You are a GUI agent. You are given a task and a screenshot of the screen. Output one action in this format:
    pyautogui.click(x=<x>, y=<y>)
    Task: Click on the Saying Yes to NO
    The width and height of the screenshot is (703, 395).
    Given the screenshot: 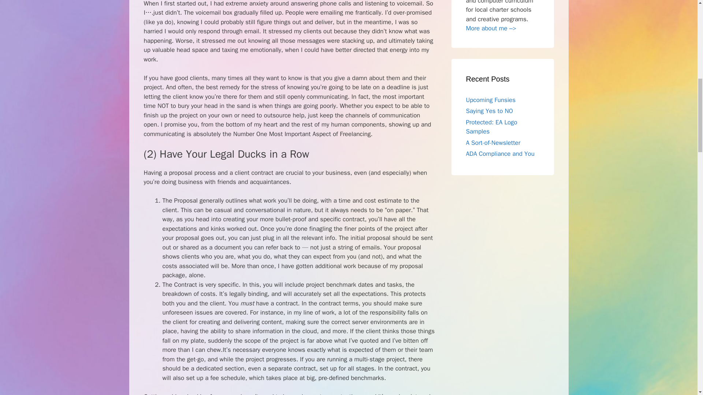 What is the action you would take?
    pyautogui.click(x=489, y=111)
    